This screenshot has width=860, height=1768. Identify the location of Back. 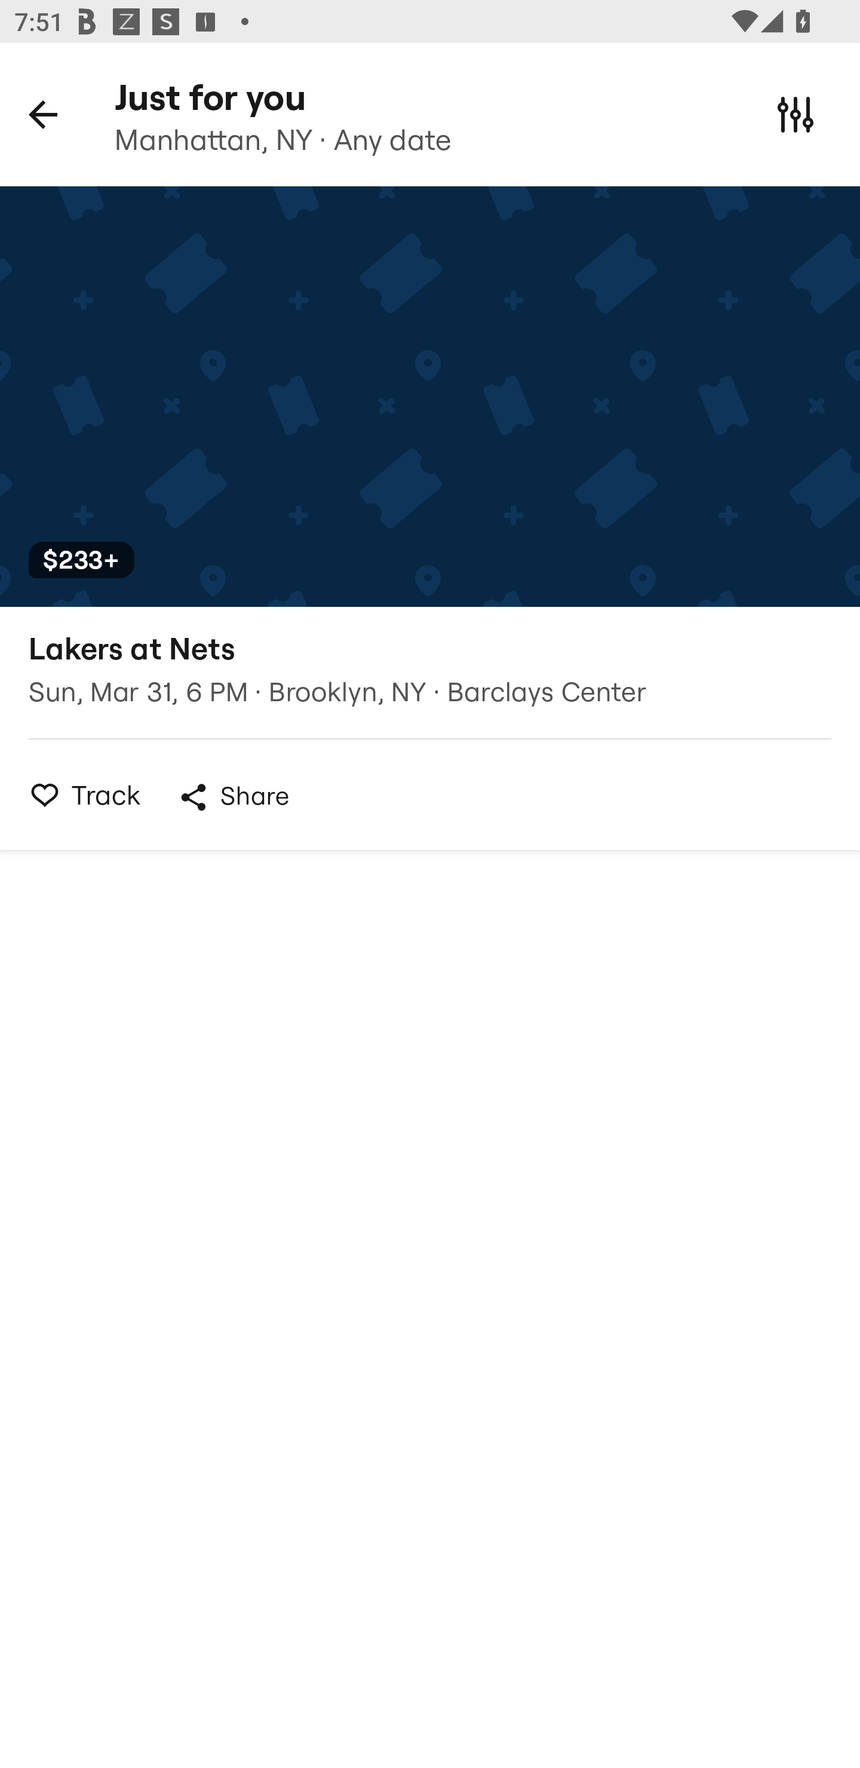
(43, 113).